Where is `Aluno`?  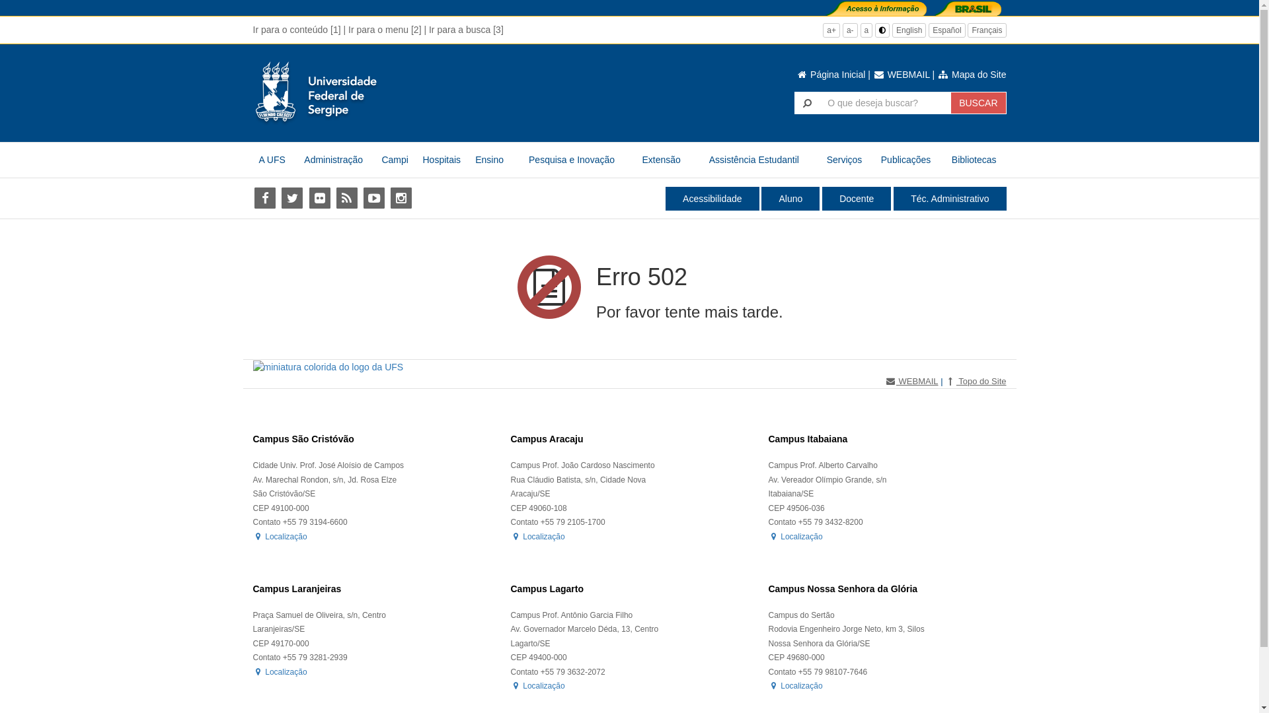 Aluno is located at coordinates (790, 199).